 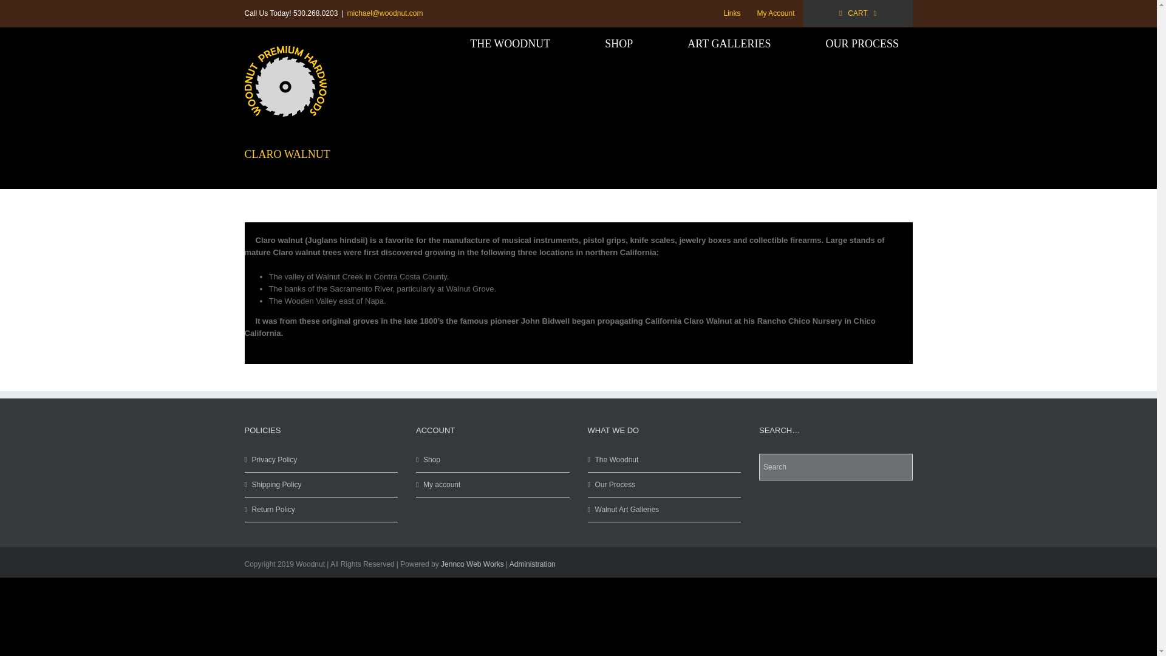 I want to click on Shipping Policy, so click(x=322, y=485).